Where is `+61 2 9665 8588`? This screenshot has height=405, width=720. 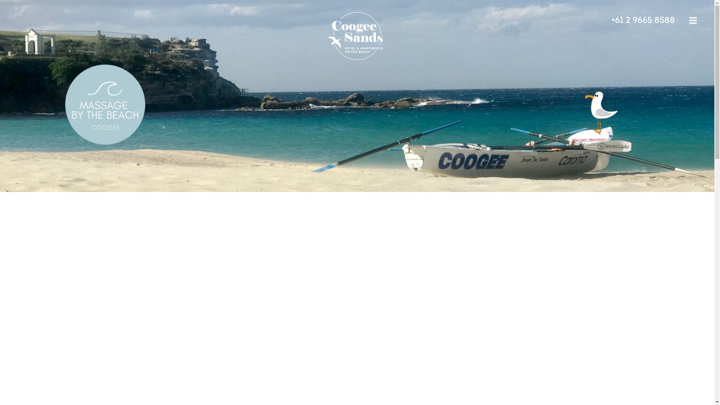 +61 2 9665 8588 is located at coordinates (643, 21).